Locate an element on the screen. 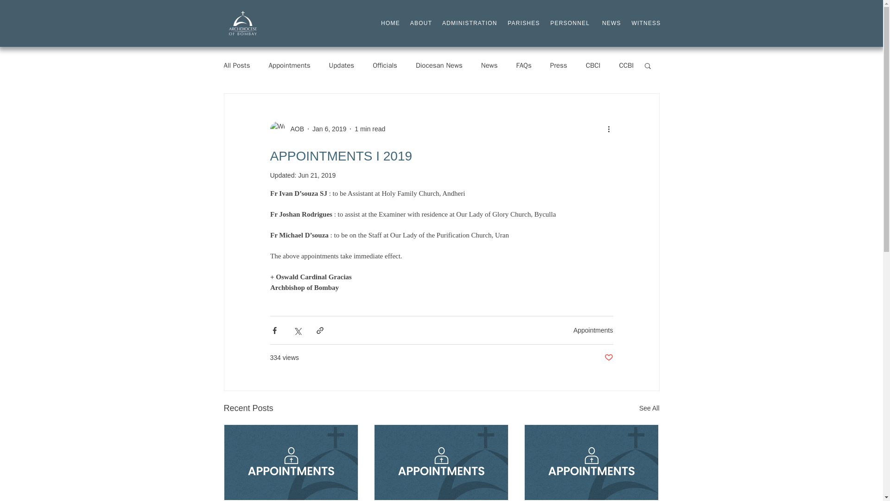 Image resolution: width=890 pixels, height=501 pixels. ADMINISTRATION is located at coordinates (470, 23).